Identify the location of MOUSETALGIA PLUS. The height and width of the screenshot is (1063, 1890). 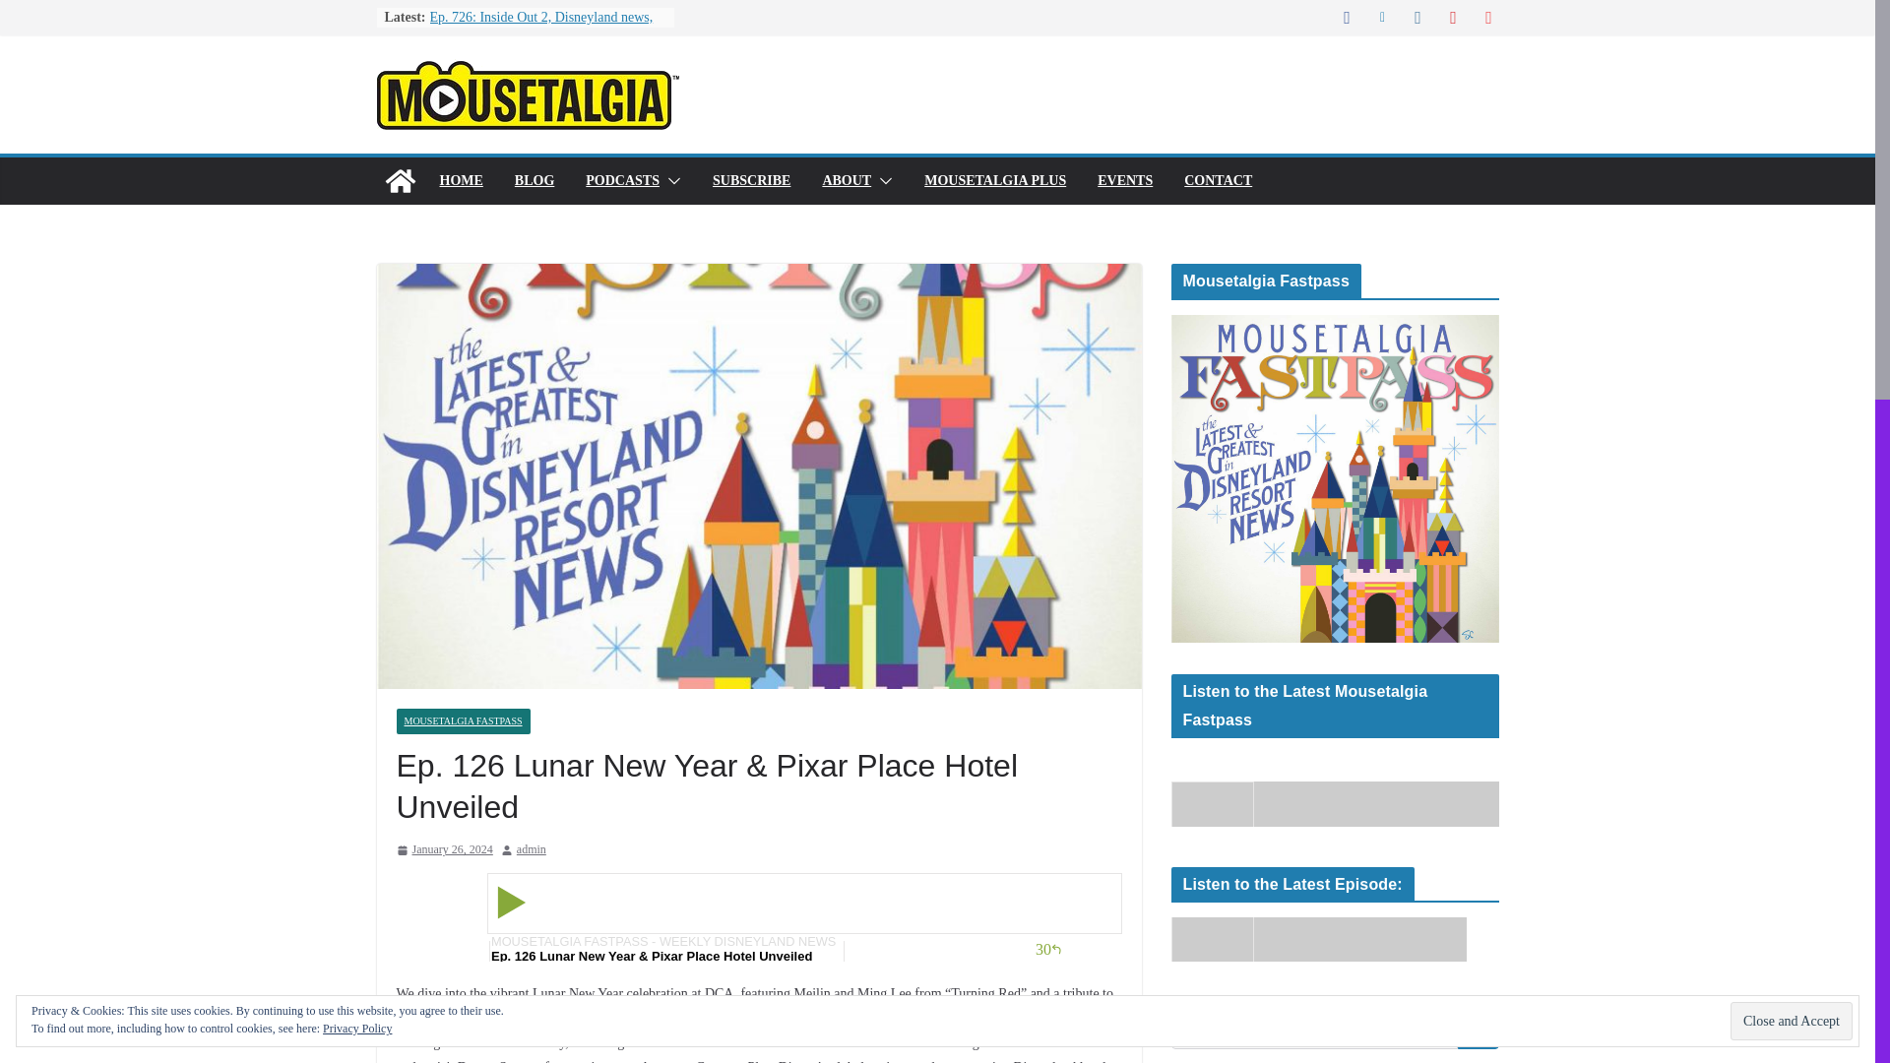
(994, 180).